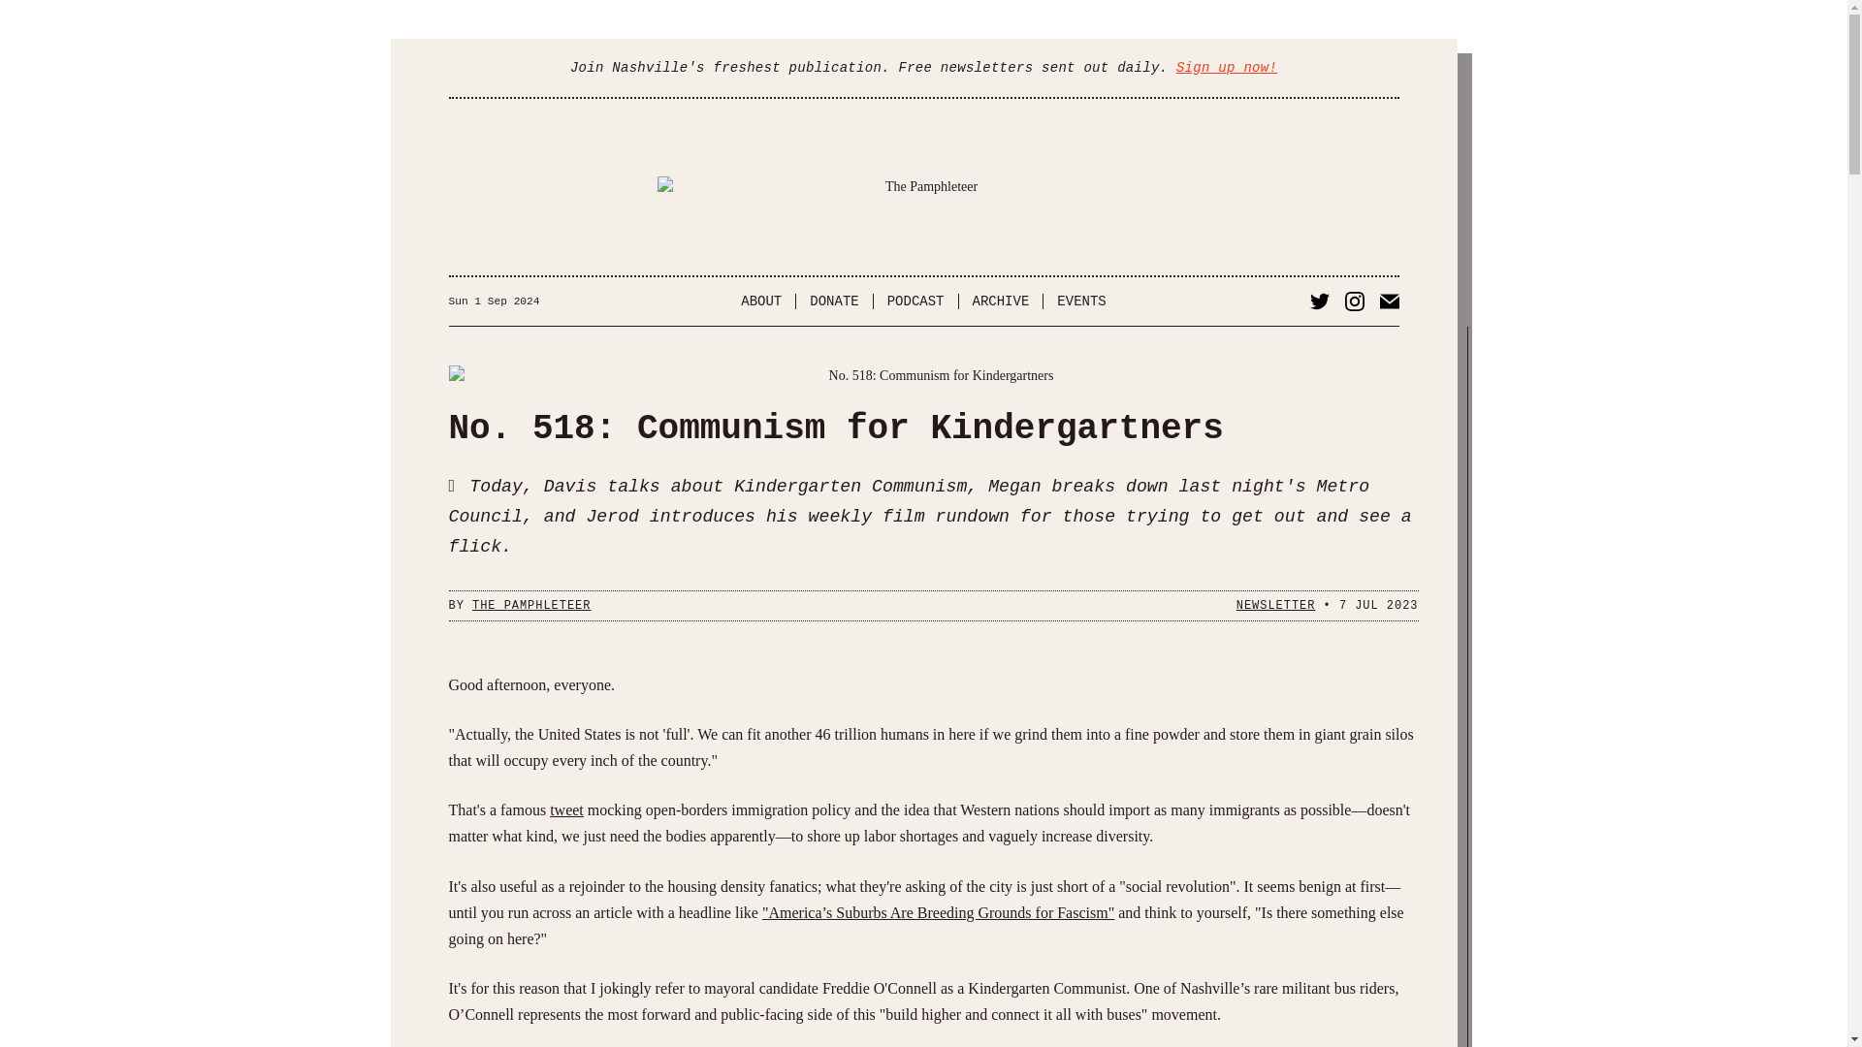 The image size is (1862, 1047). What do you see at coordinates (531, 605) in the screenshot?
I see `THE PAMPHLETEER` at bounding box center [531, 605].